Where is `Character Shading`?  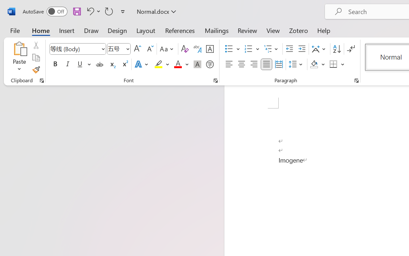
Character Shading is located at coordinates (197, 64).